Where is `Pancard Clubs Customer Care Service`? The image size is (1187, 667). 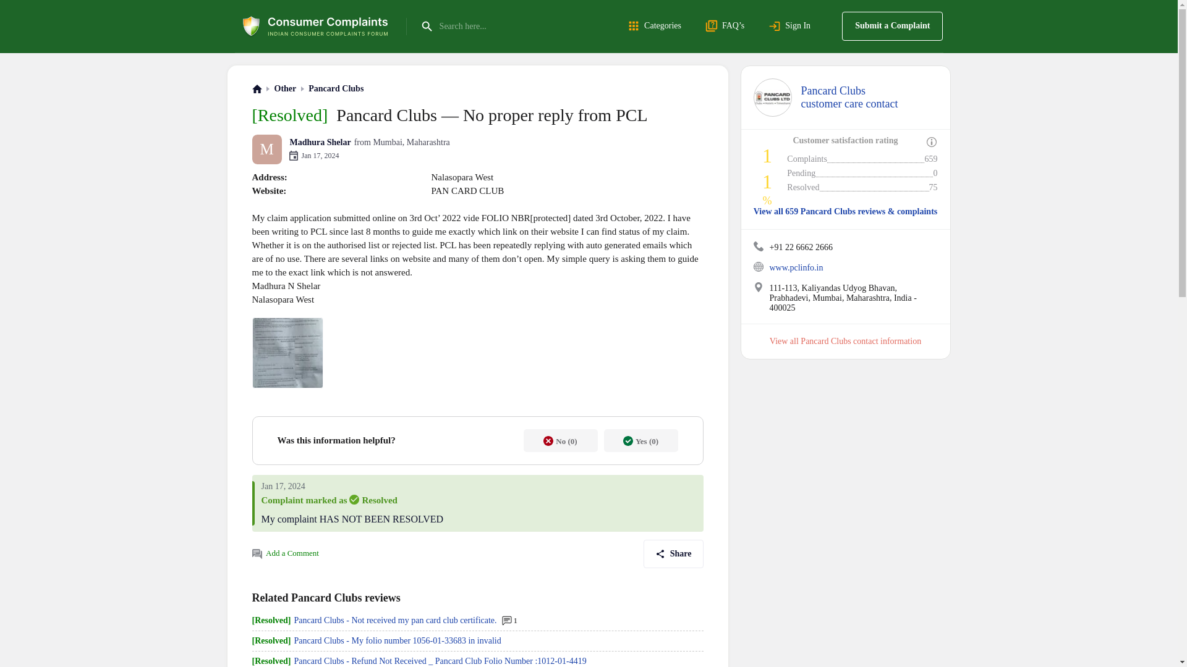
Pancard Clubs Customer Care Service is located at coordinates (758, 246).